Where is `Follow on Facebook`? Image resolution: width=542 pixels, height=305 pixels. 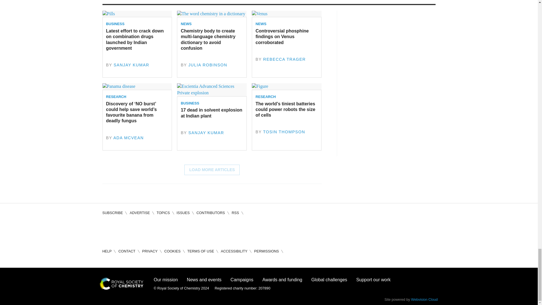 Follow on Facebook is located at coordinates (107, 230).